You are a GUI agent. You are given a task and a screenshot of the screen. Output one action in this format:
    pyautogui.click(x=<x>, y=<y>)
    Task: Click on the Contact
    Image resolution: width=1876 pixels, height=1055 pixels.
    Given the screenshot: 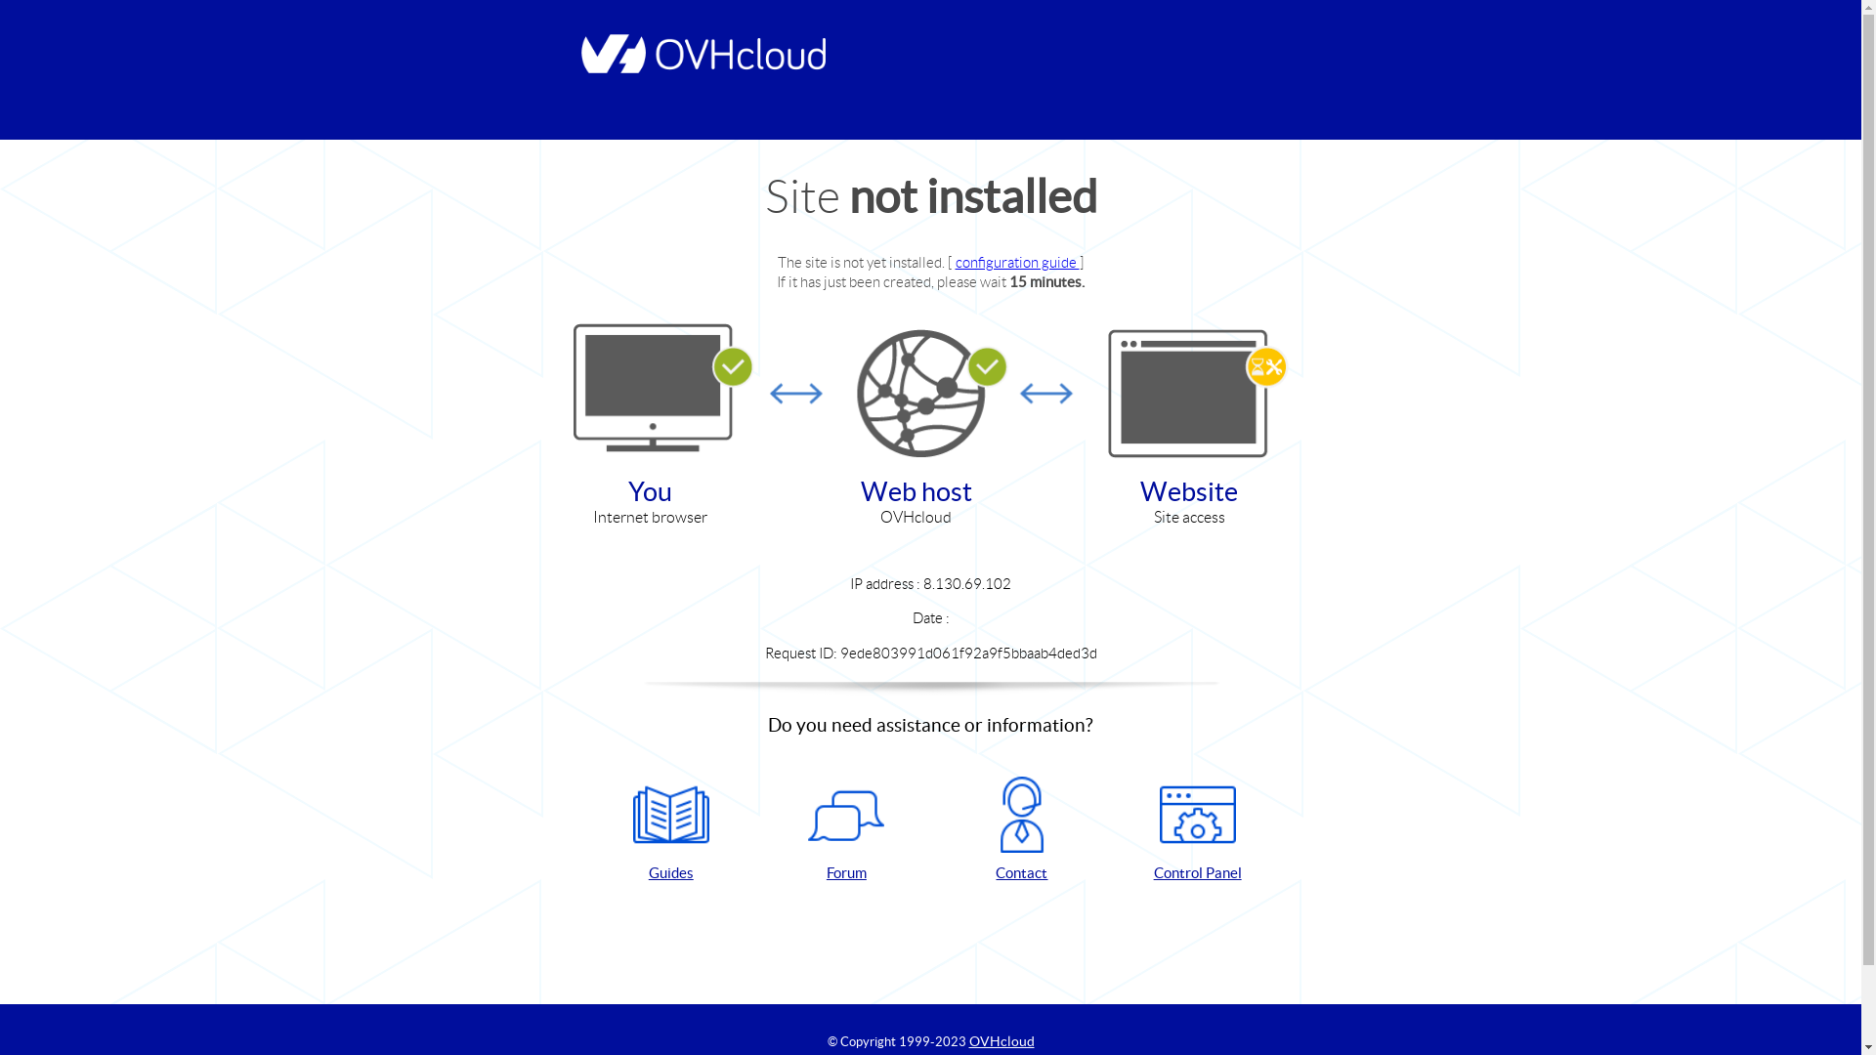 What is the action you would take?
    pyautogui.click(x=1022, y=830)
    